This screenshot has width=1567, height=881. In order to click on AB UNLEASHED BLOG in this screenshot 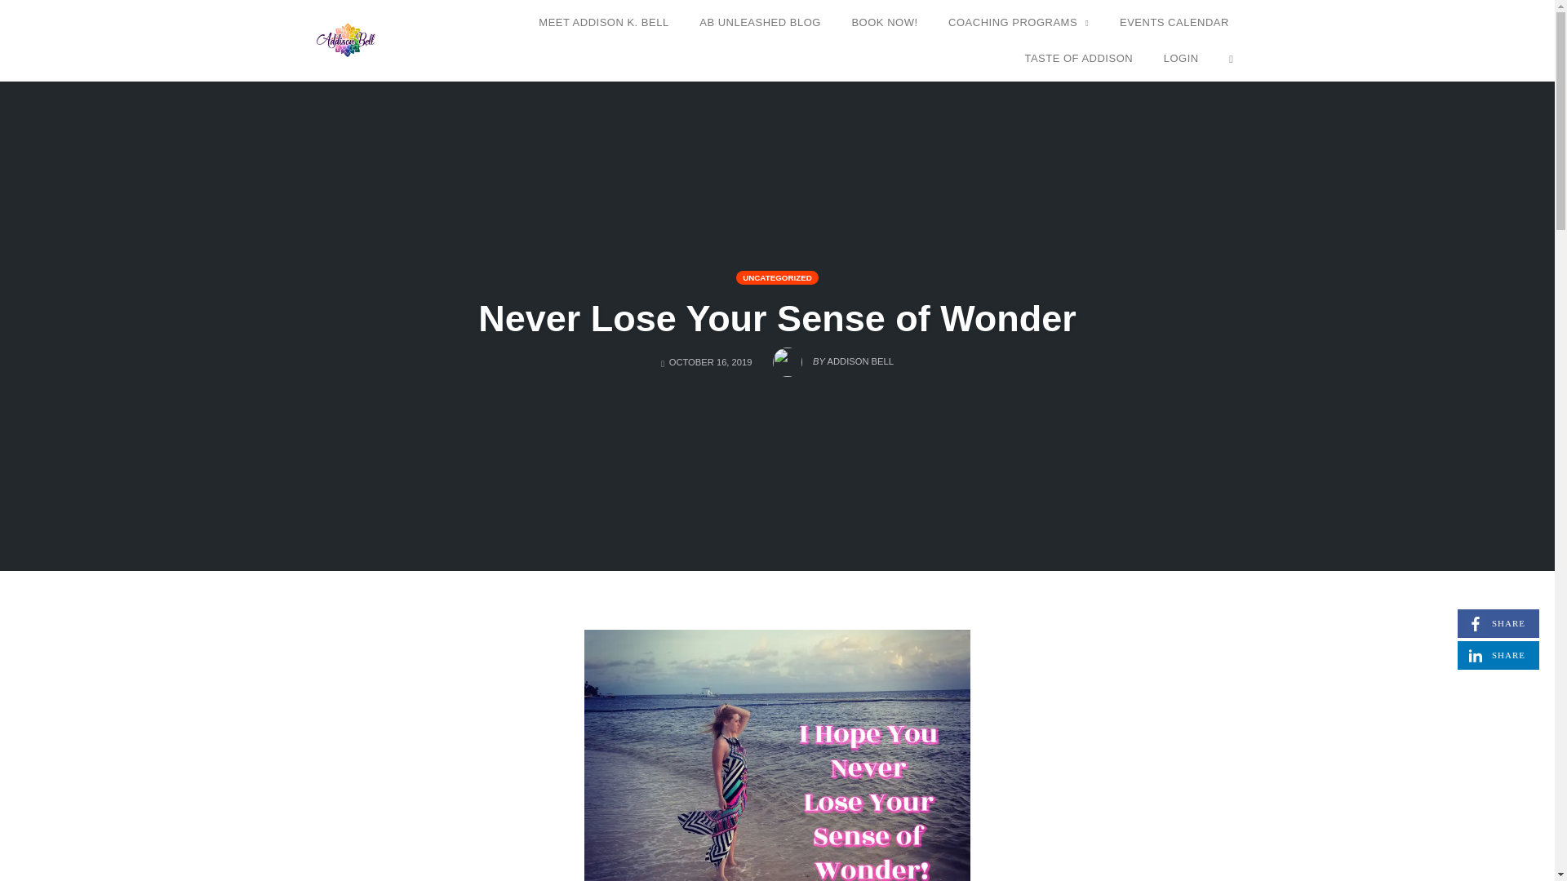, I will do `click(1019, 23)`.